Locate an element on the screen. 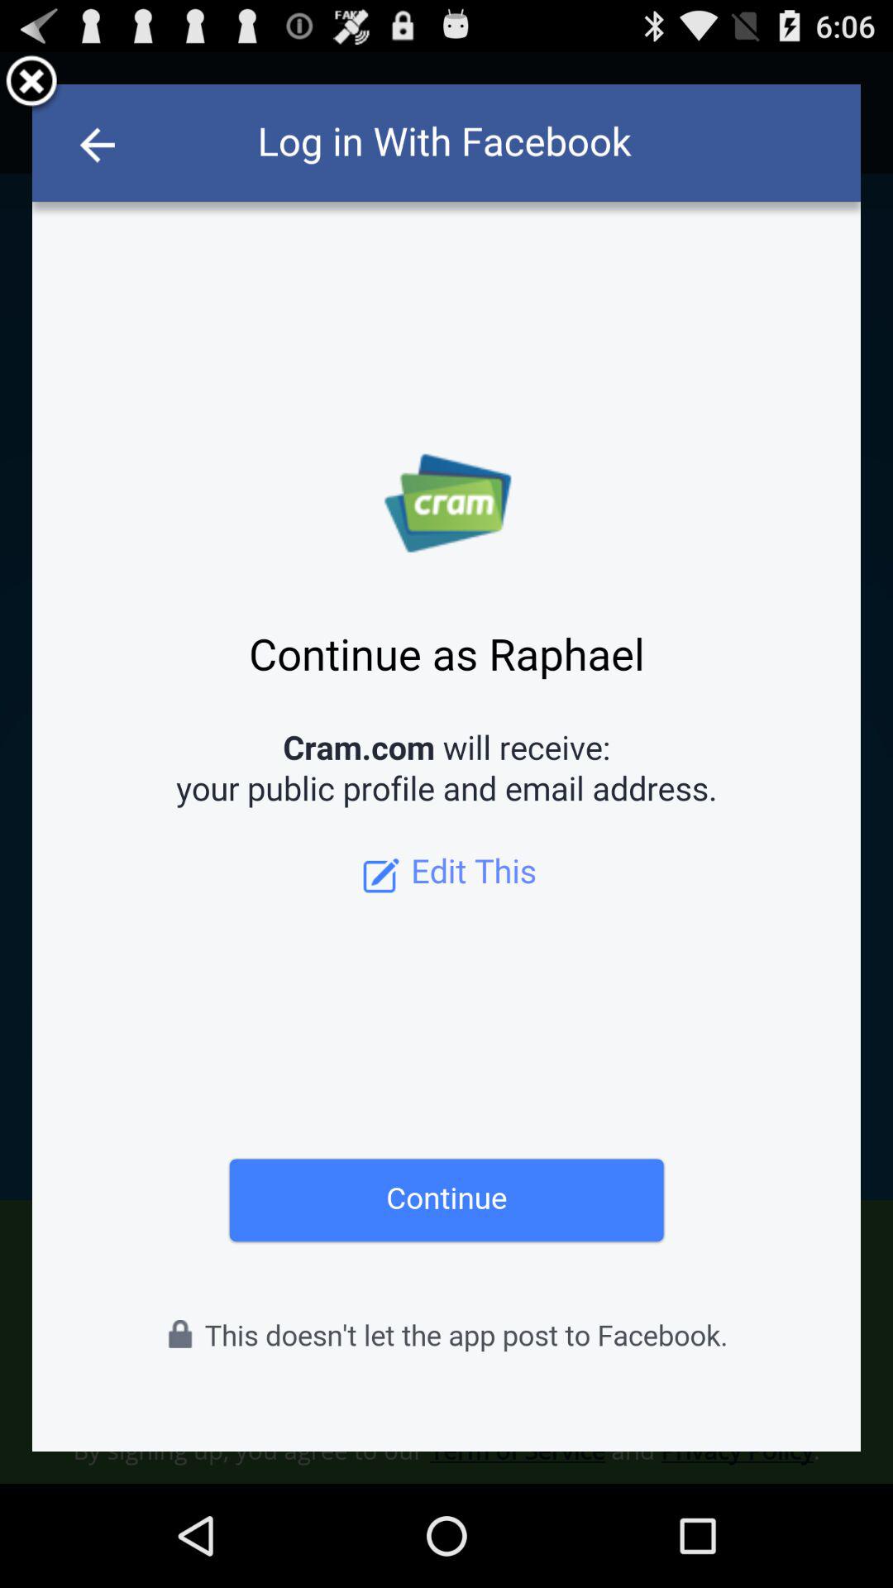 The height and width of the screenshot is (1588, 893). delete button is located at coordinates (31, 84).